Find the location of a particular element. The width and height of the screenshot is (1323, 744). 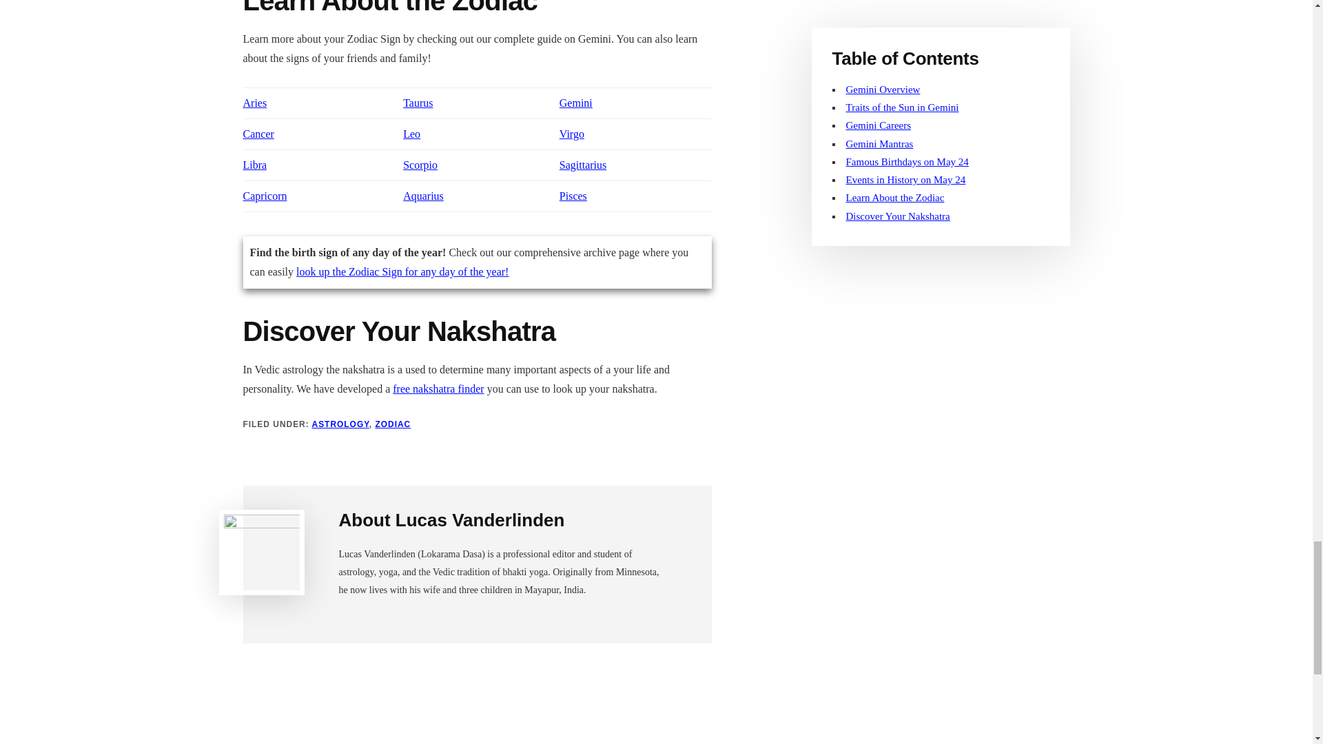

Virgo is located at coordinates (572, 134).